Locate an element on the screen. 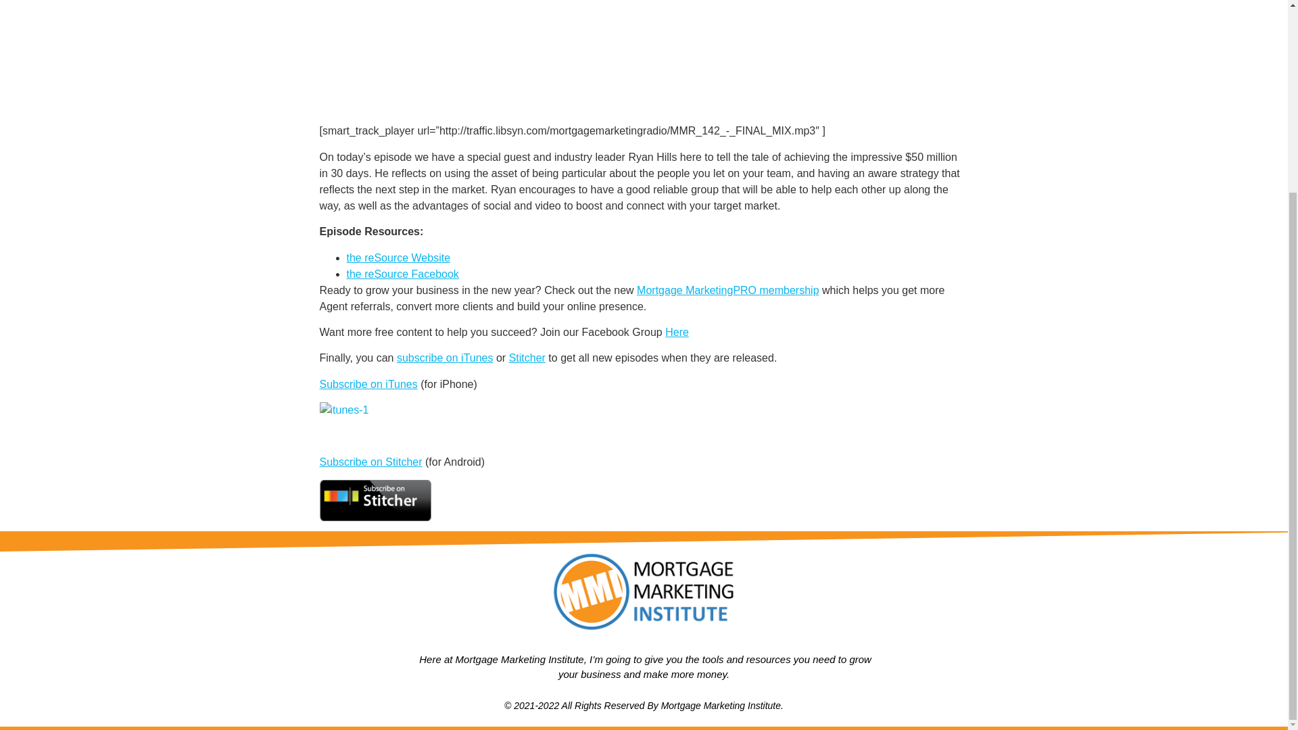 This screenshot has height=730, width=1298. Stitcher is located at coordinates (527, 357).